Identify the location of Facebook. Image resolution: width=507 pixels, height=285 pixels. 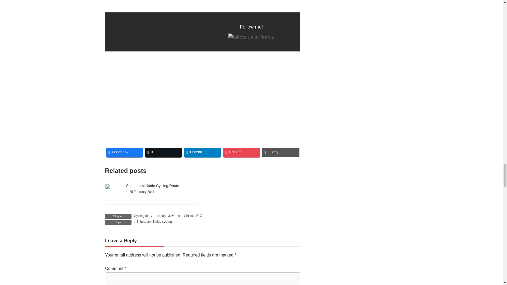
(124, 152).